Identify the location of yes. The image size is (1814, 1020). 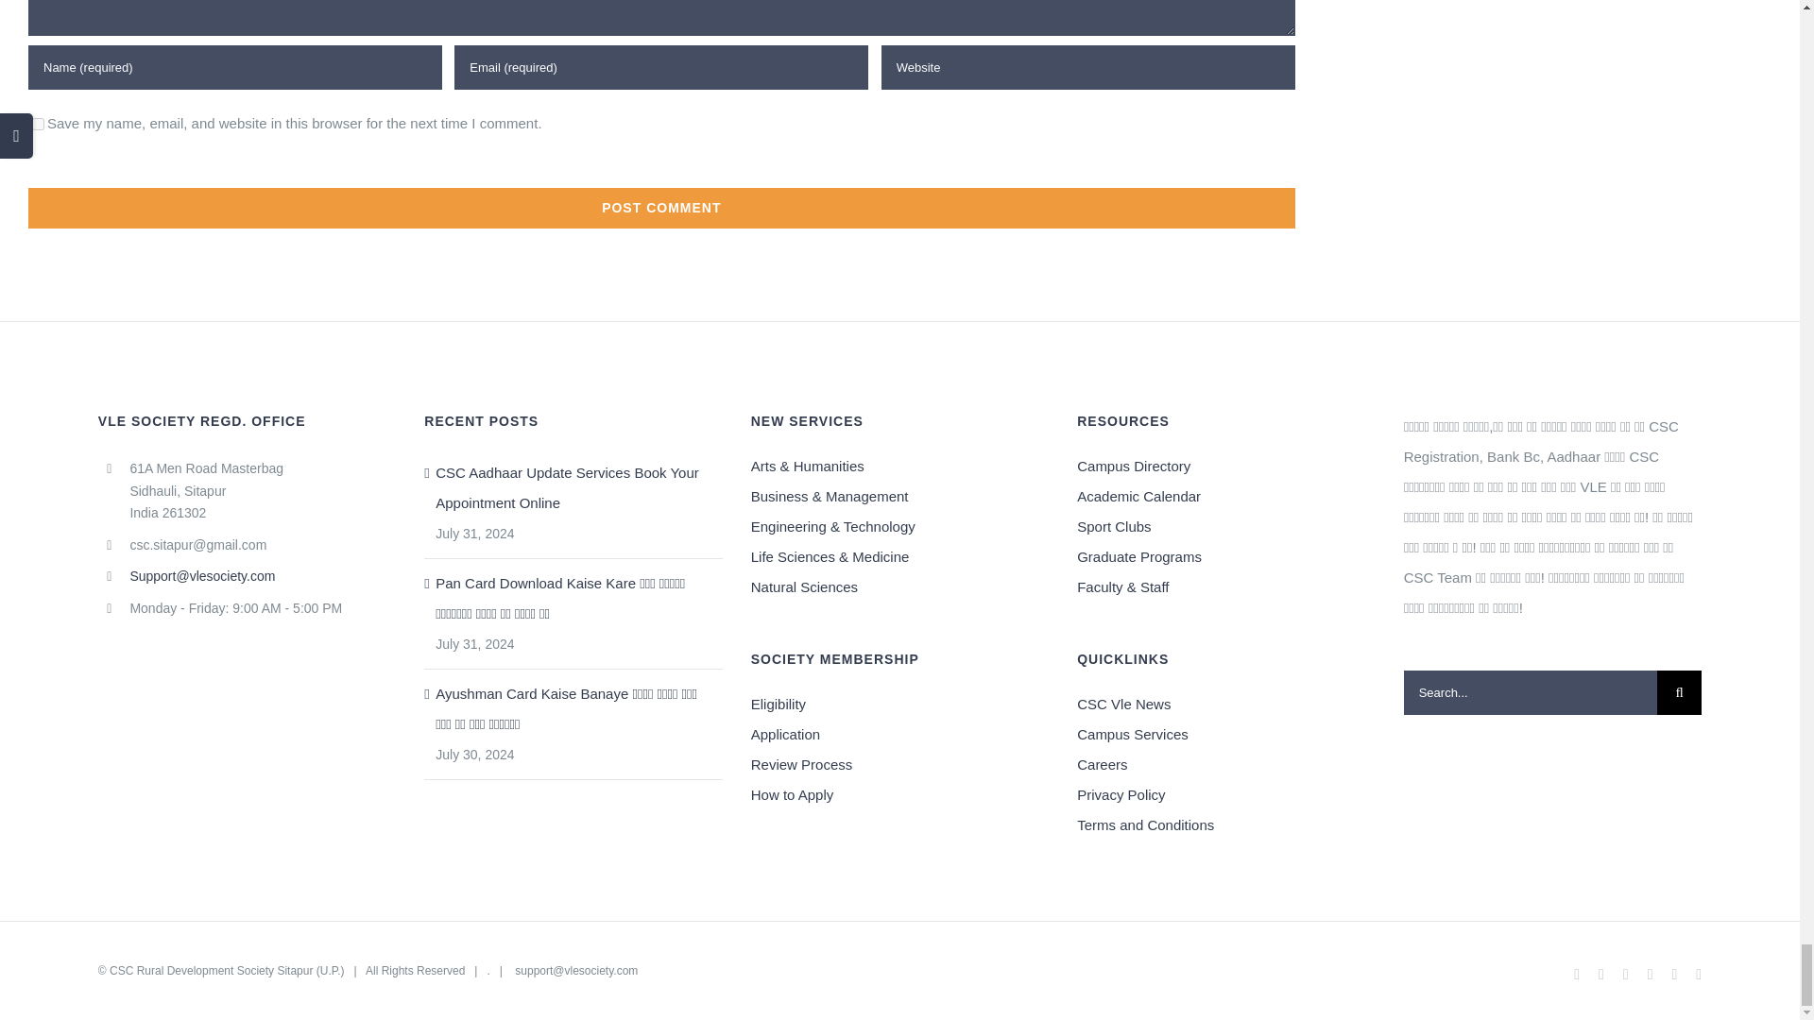
(38, 125).